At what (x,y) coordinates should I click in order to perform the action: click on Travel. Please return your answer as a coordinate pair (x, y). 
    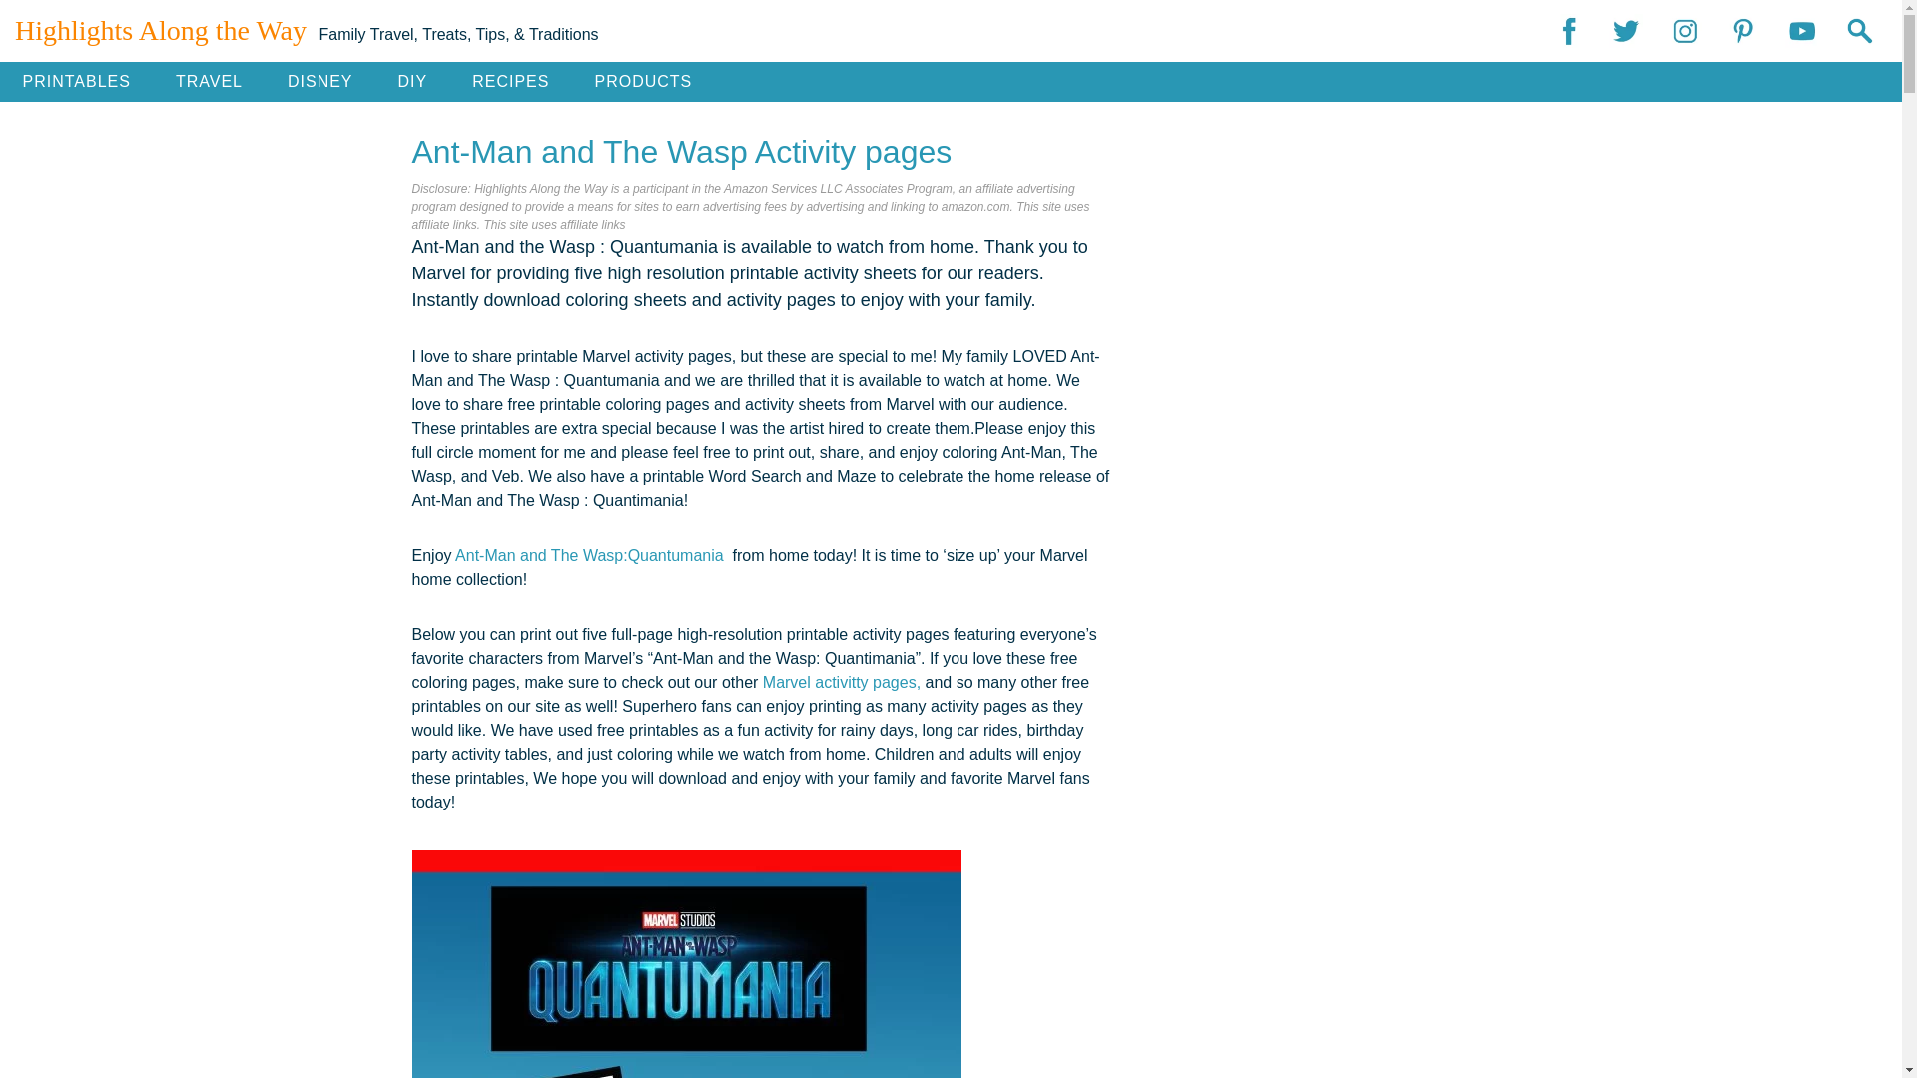
    Looking at the image, I should click on (208, 81).